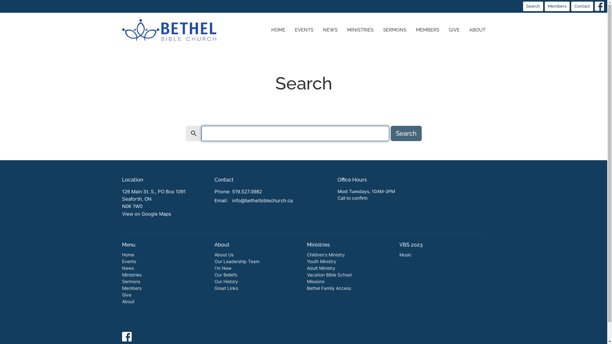 This screenshot has width=612, height=344. What do you see at coordinates (224, 255) in the screenshot?
I see `About Us` at bounding box center [224, 255].